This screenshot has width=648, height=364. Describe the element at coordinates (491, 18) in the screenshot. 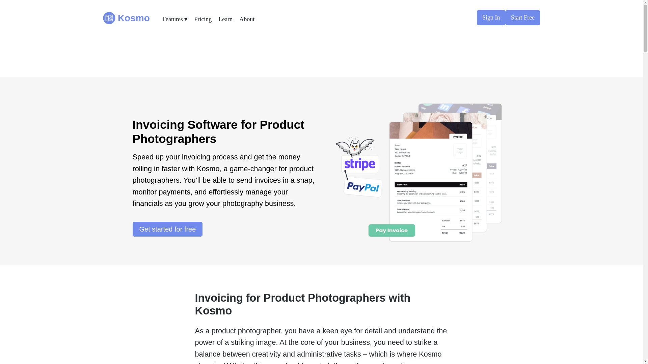

I see `Sign In` at that location.